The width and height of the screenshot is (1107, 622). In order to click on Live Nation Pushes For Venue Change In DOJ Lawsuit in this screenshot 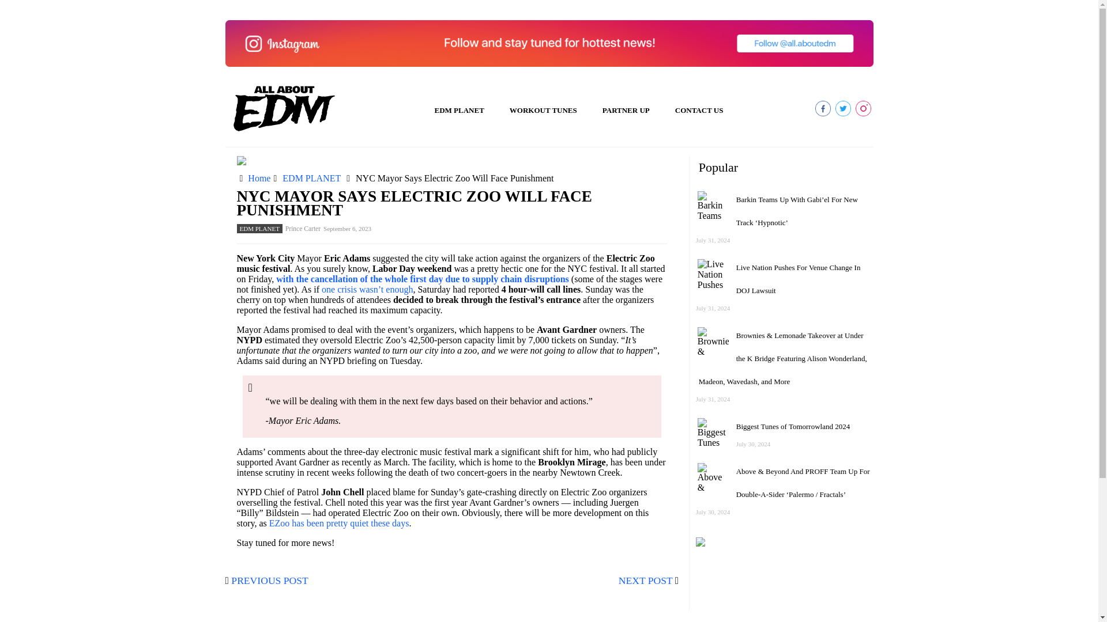, I will do `click(798, 279)`.